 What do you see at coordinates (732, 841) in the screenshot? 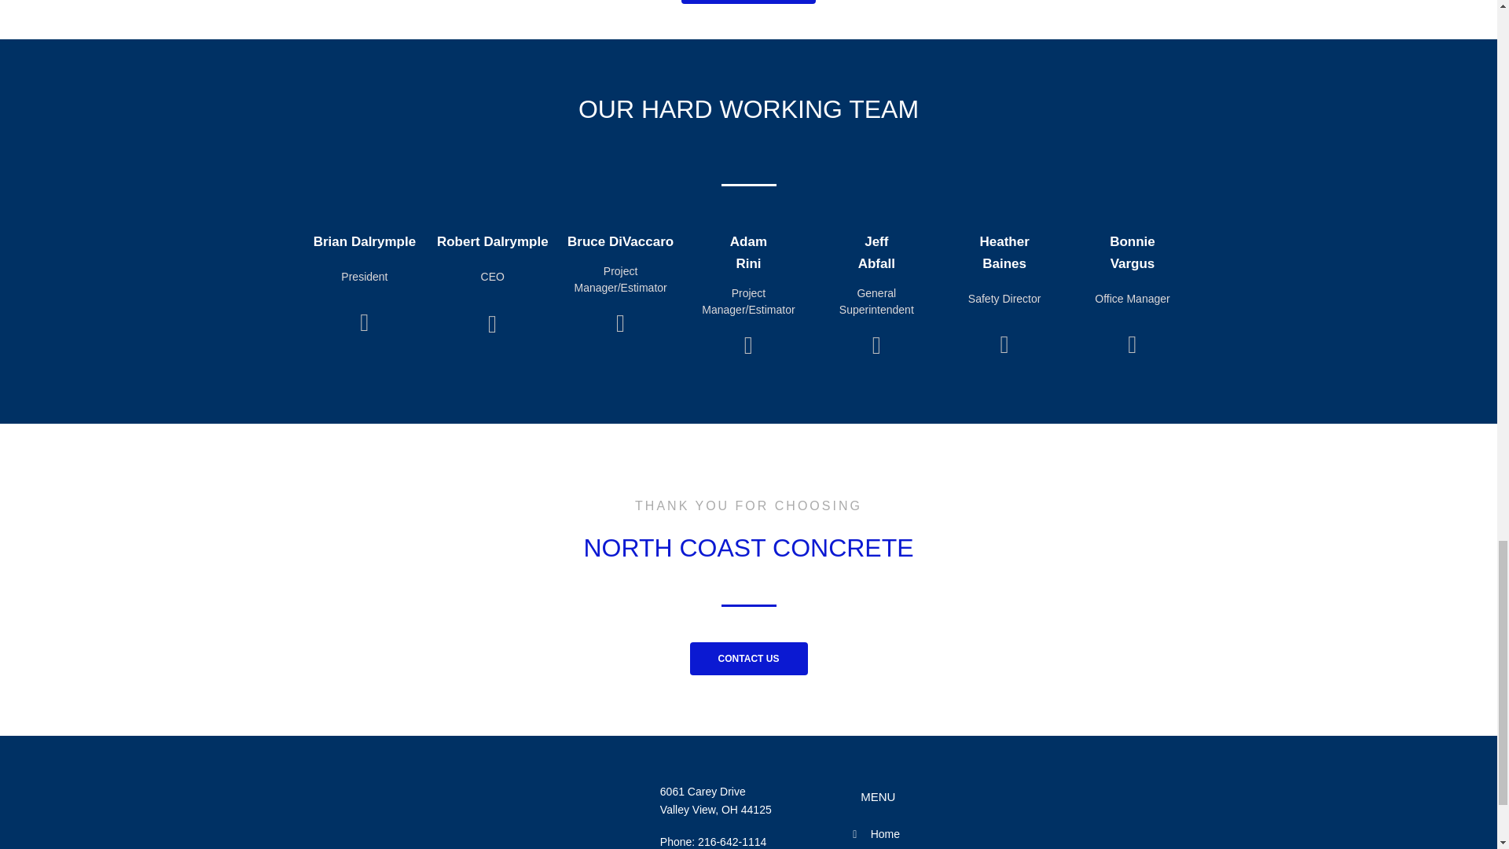
I see `216-642-1114` at bounding box center [732, 841].